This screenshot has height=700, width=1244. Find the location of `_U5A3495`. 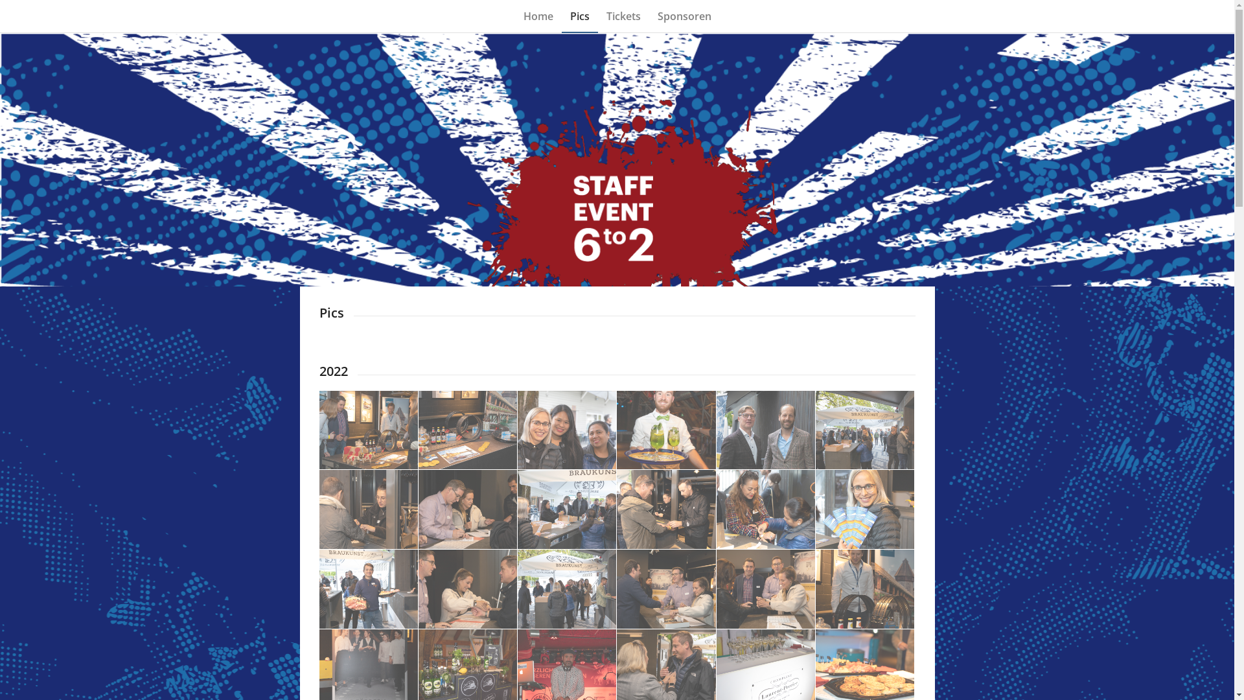

_U5A3495 is located at coordinates (866, 430).